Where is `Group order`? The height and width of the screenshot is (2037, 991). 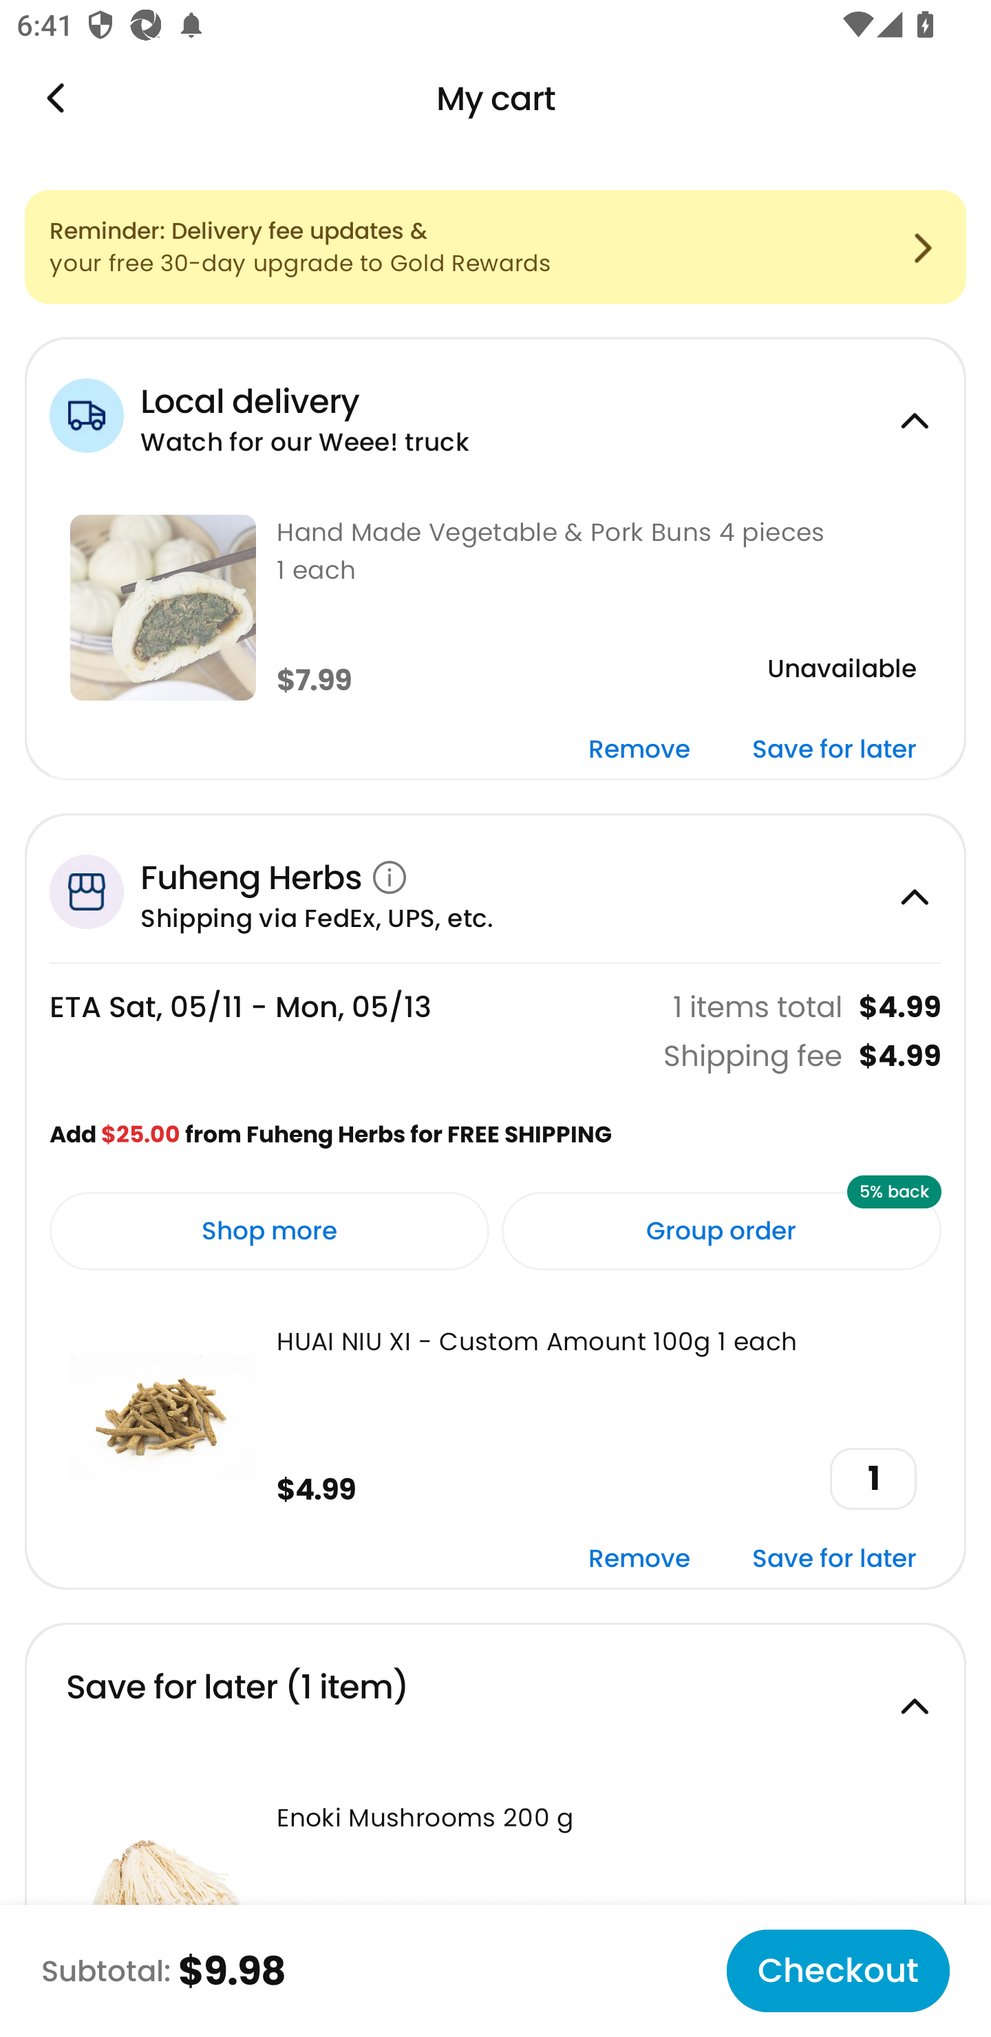
Group order is located at coordinates (721, 1231).